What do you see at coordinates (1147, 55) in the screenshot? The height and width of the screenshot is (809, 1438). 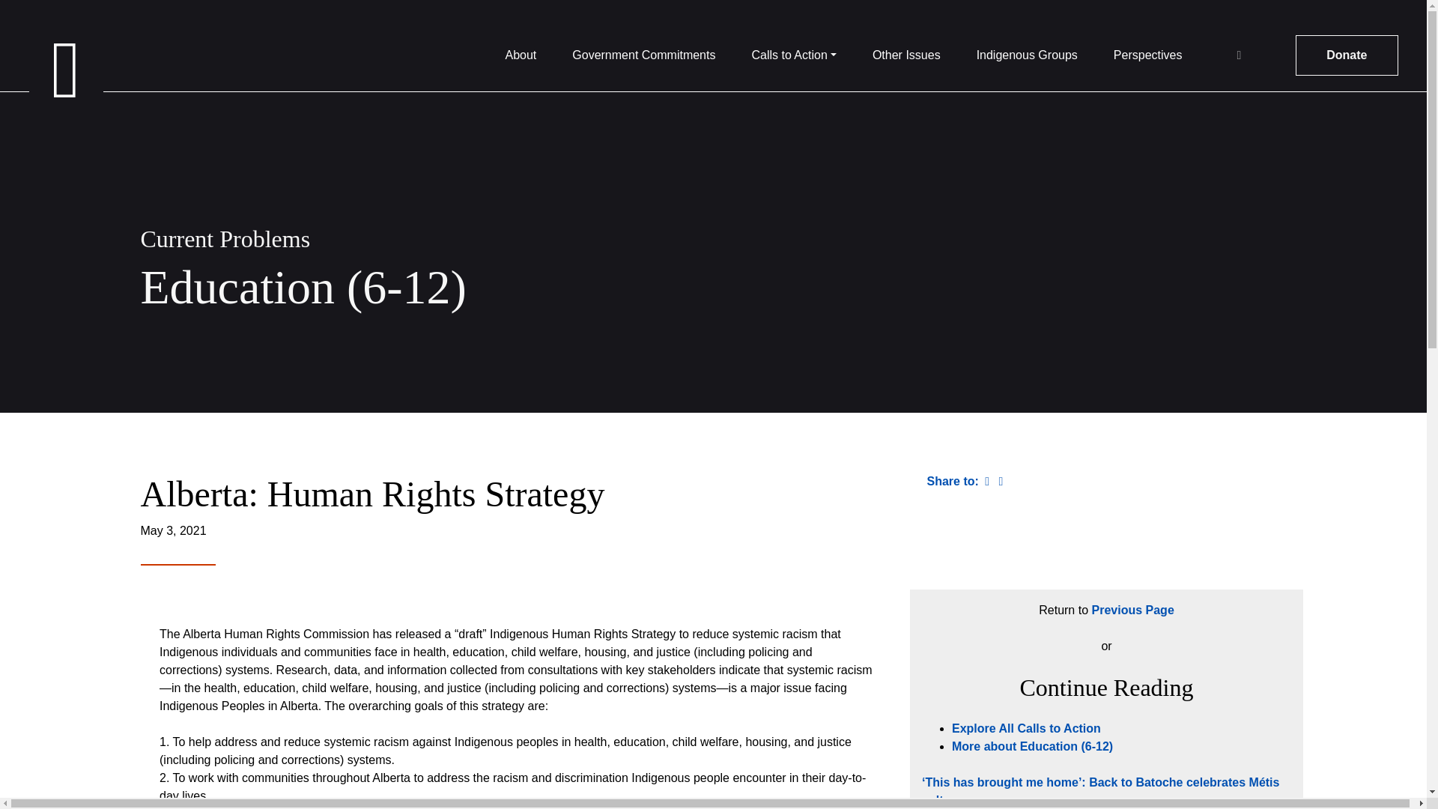 I see `Perspectives` at bounding box center [1147, 55].